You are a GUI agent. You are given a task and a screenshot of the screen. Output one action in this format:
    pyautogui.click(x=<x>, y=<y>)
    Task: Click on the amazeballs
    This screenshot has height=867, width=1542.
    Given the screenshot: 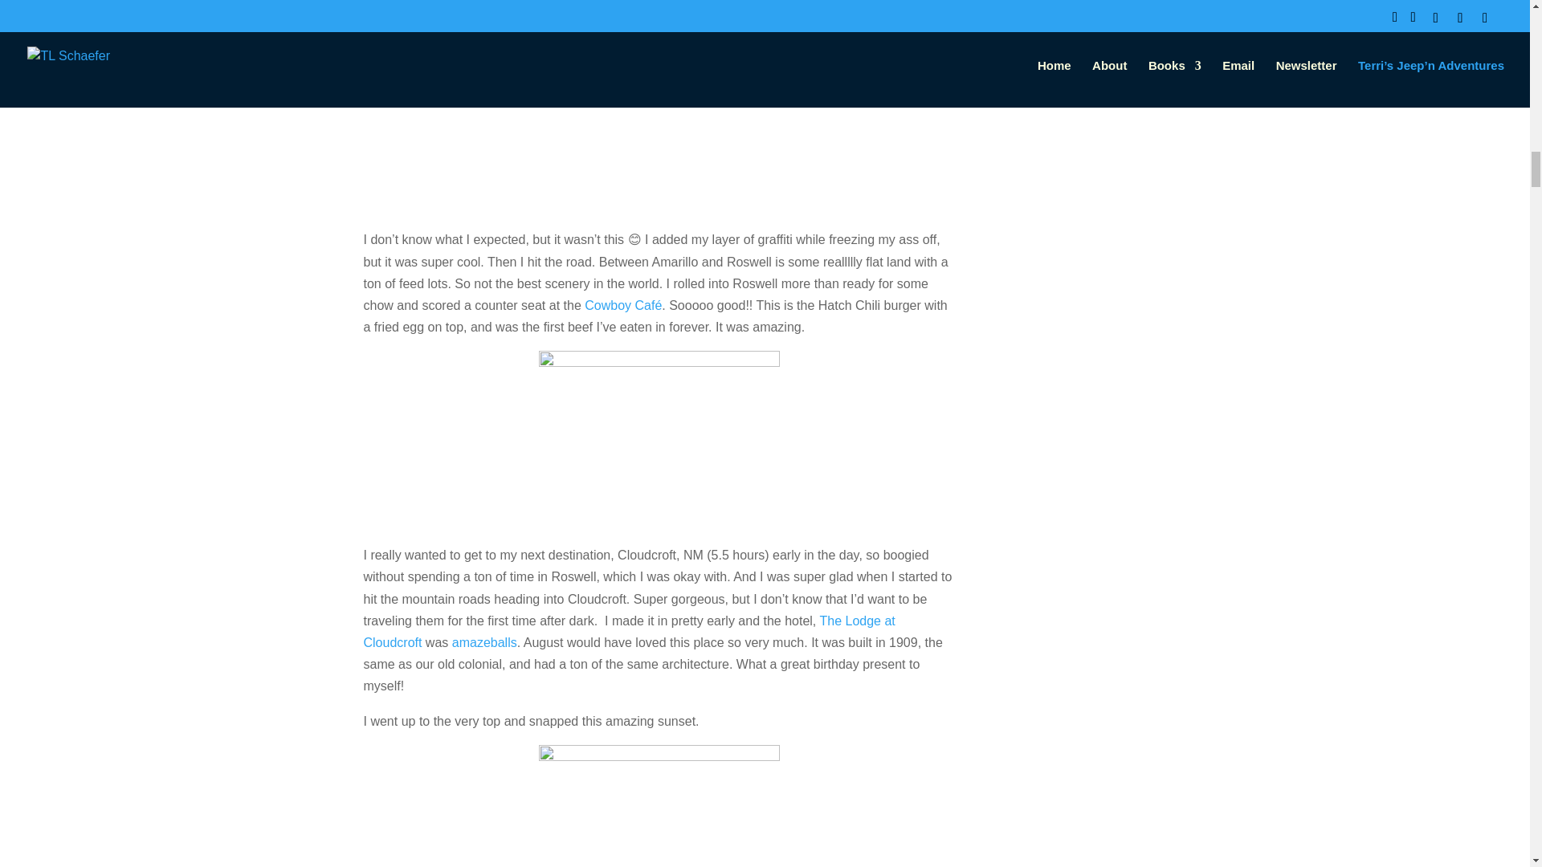 What is the action you would take?
    pyautogui.click(x=483, y=642)
    